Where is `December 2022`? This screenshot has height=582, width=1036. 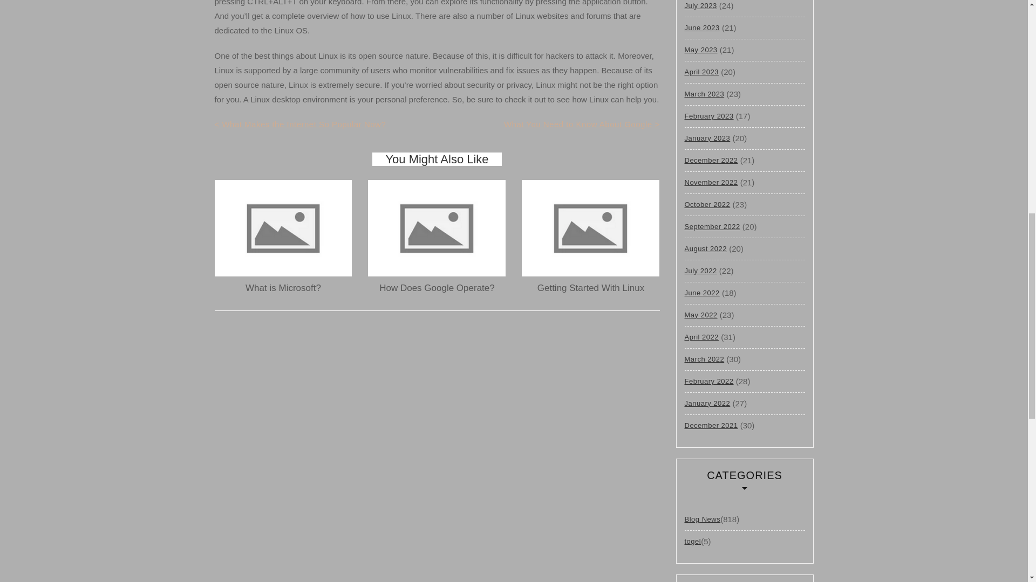 December 2022 is located at coordinates (711, 160).